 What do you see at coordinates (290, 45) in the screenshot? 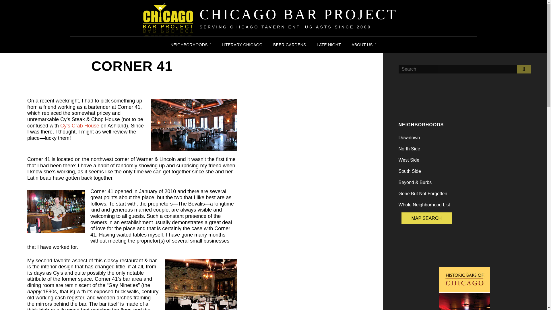
I see `BEER GARDENS` at bounding box center [290, 45].